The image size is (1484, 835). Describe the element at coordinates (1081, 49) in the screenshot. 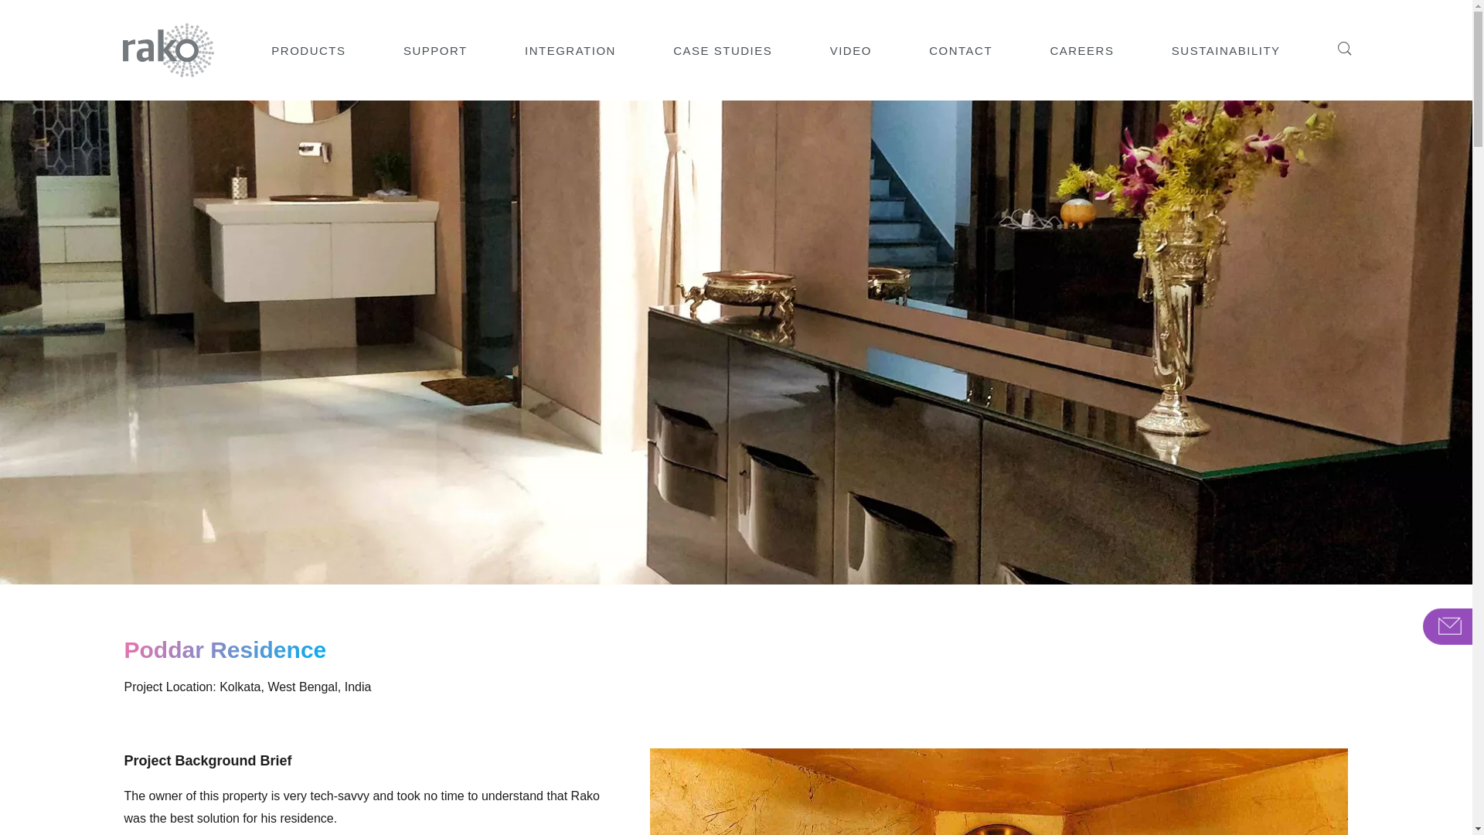

I see `CAREERS` at that location.